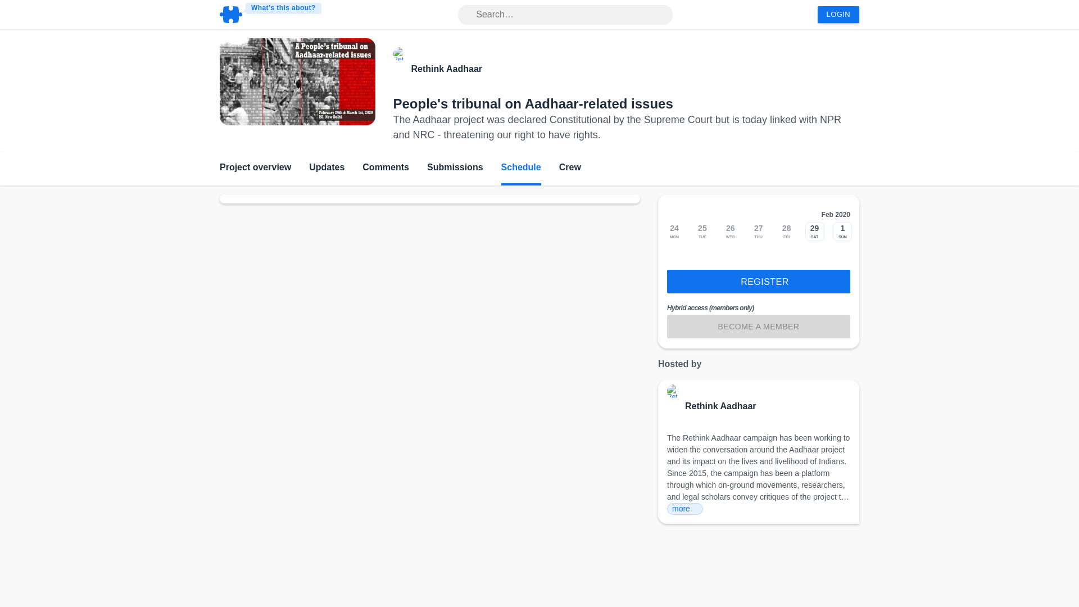  I want to click on Project overview, so click(255, 169).